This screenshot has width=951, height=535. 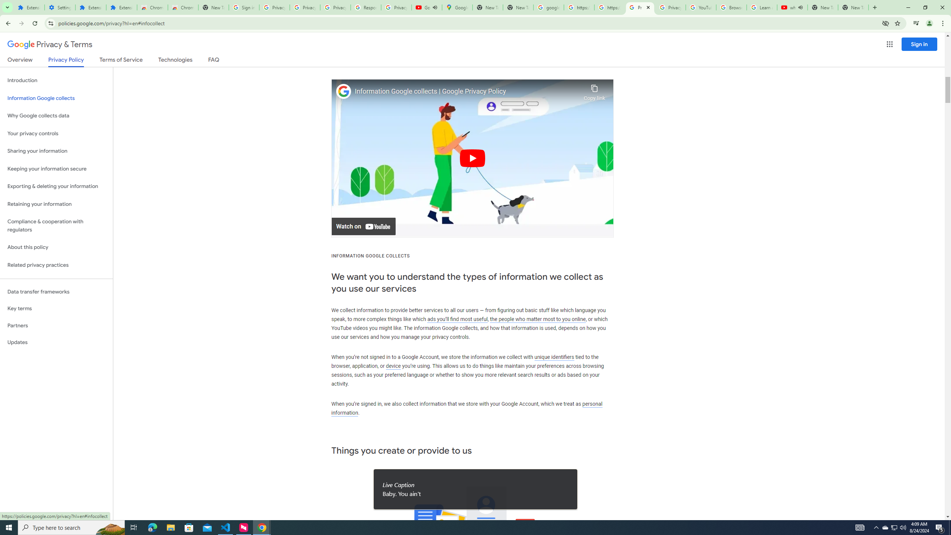 I want to click on Mute tab, so click(x=801, y=7).